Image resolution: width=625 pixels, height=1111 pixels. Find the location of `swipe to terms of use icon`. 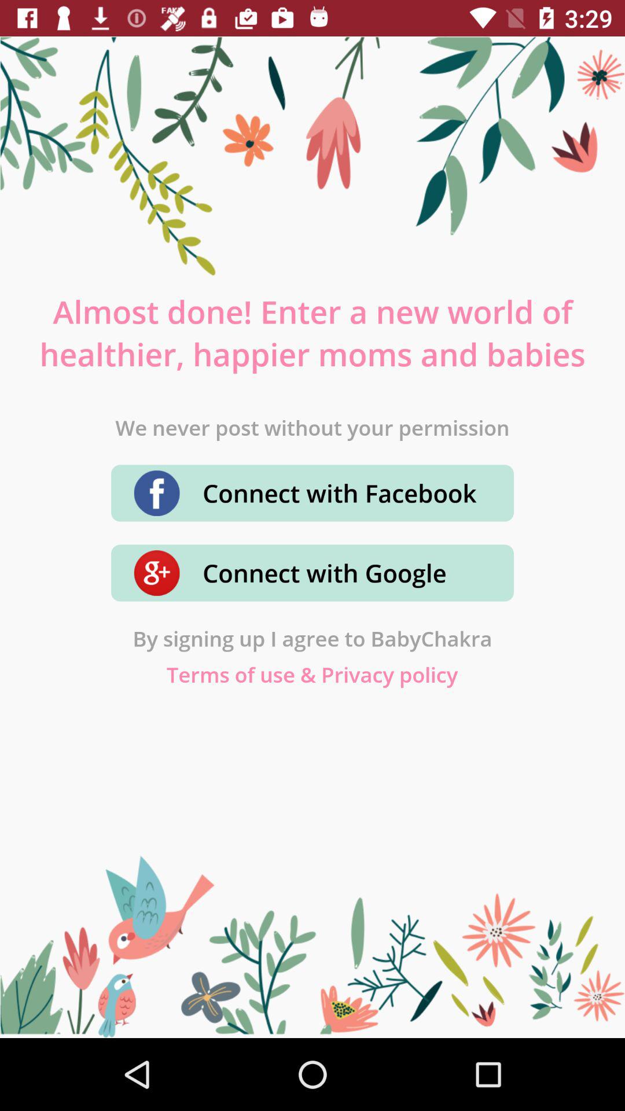

swipe to terms of use icon is located at coordinates (312, 675).